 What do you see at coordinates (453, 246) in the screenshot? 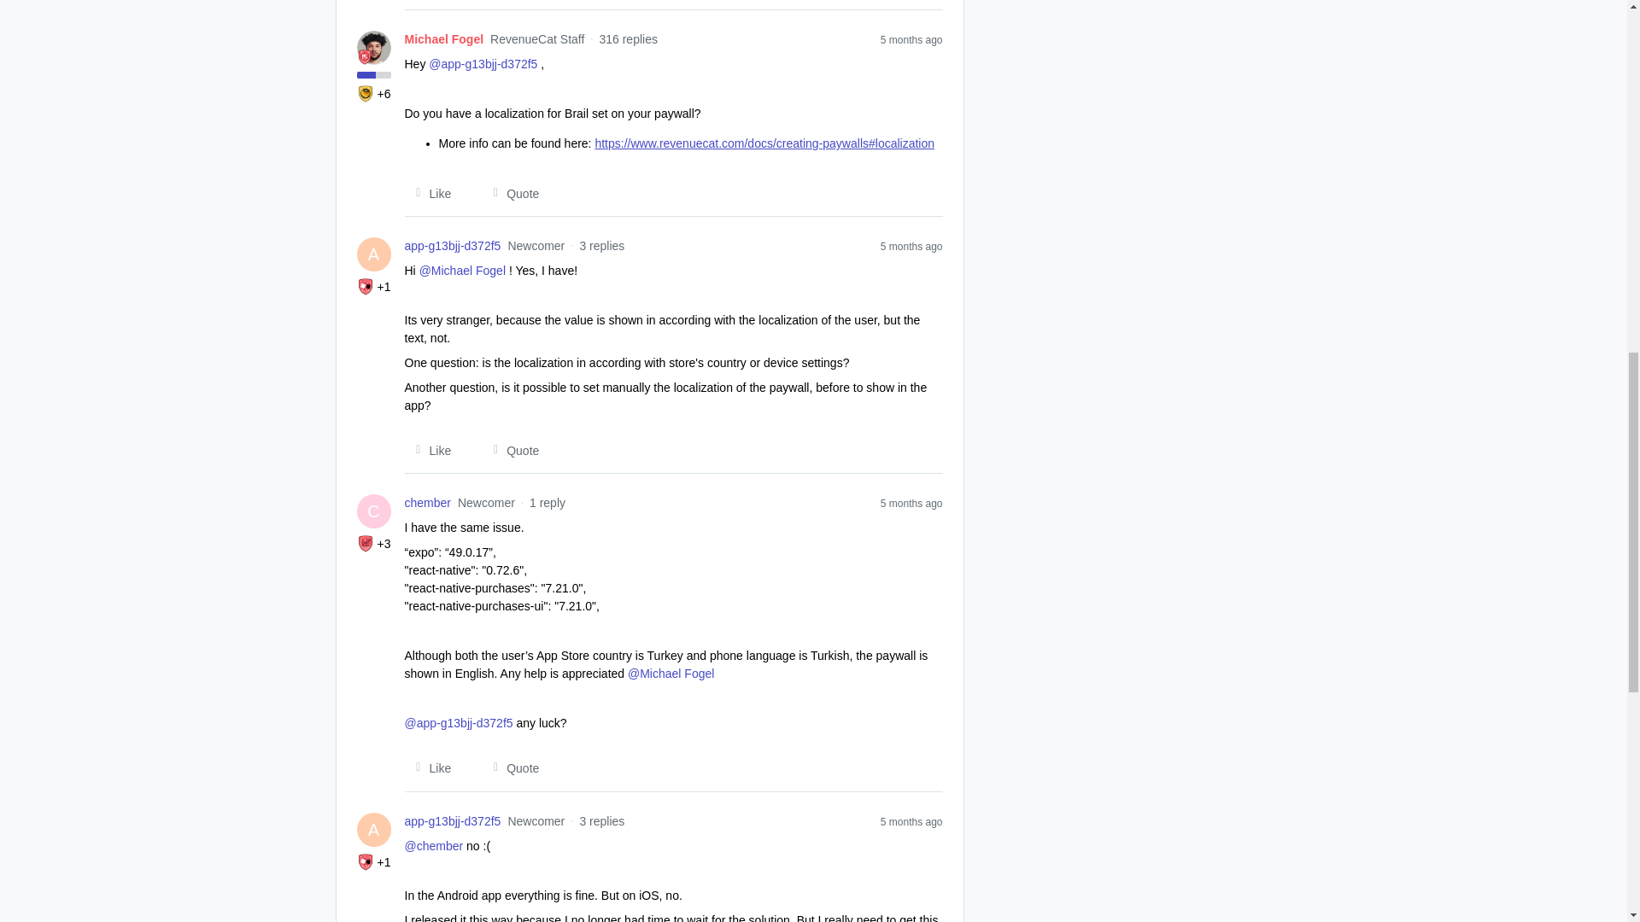
I see `app-g13bjj-d372f5` at bounding box center [453, 246].